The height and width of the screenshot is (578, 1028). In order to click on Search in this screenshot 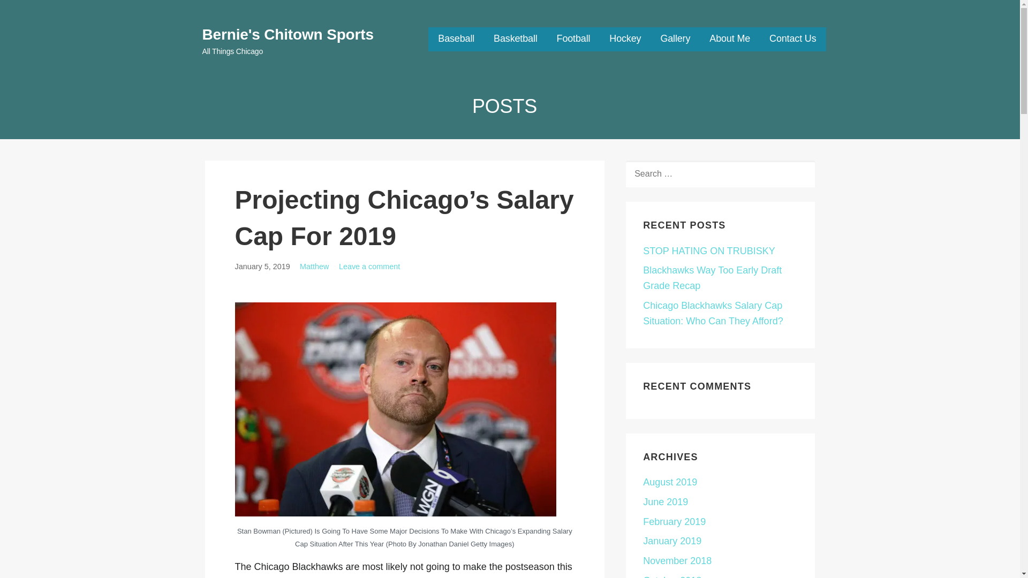, I will do `click(33, 12)`.